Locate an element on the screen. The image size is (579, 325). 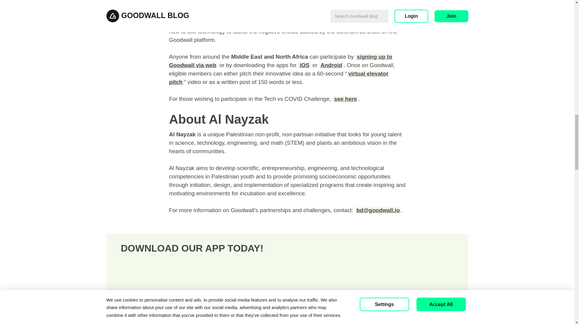
iOS is located at coordinates (305, 65).